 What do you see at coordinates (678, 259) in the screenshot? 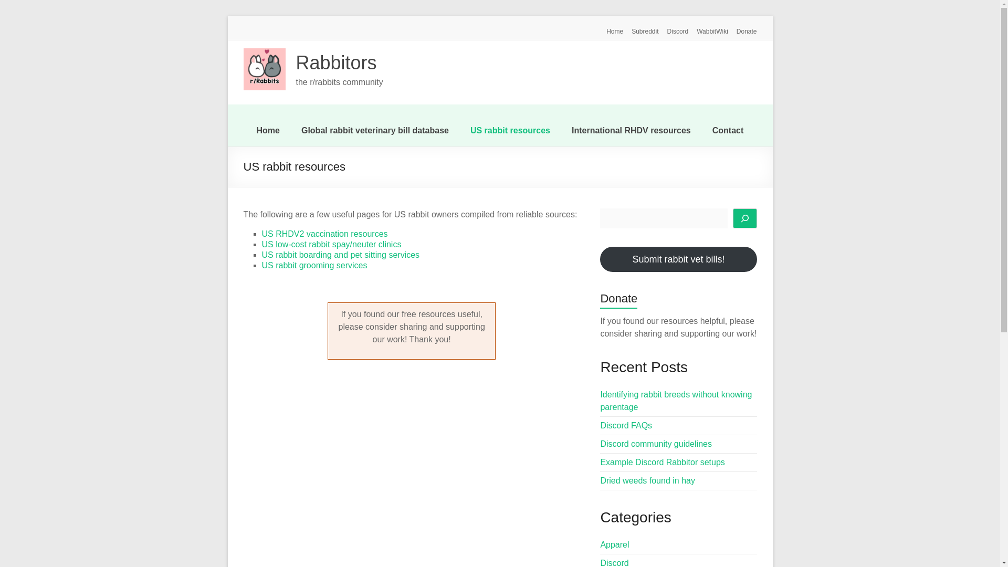
I see `Submit rabbit vet bills!` at bounding box center [678, 259].